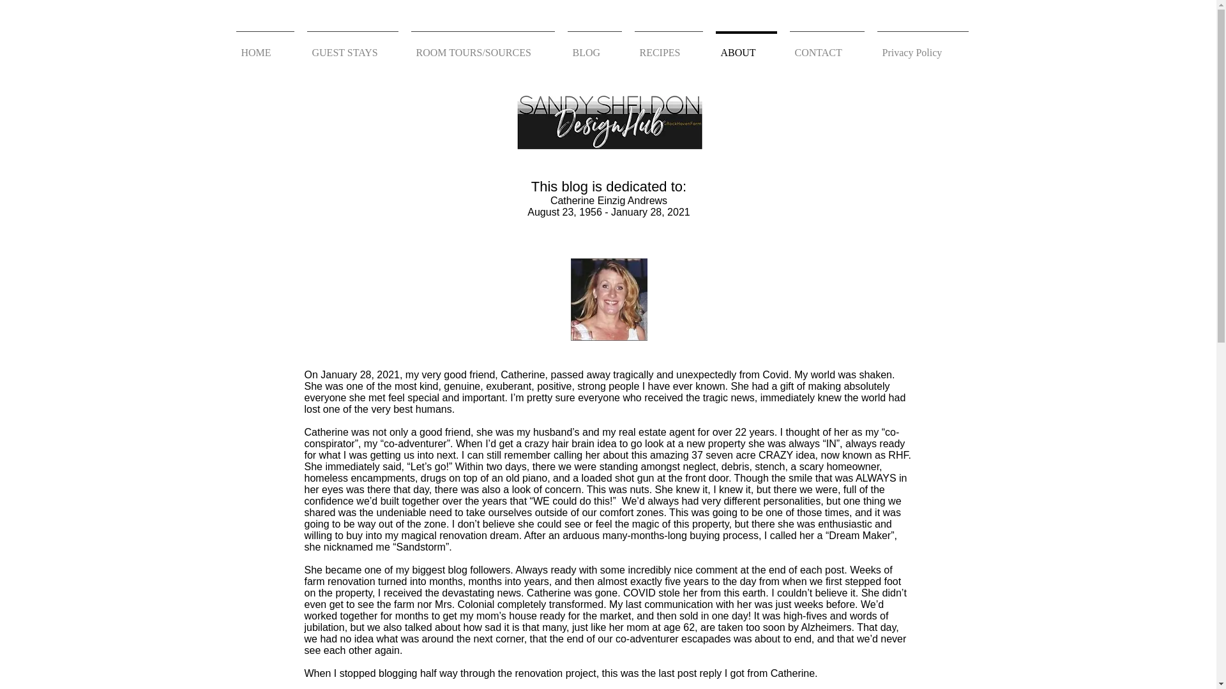 Image resolution: width=1226 pixels, height=689 pixels. I want to click on RECIPES, so click(669, 47).